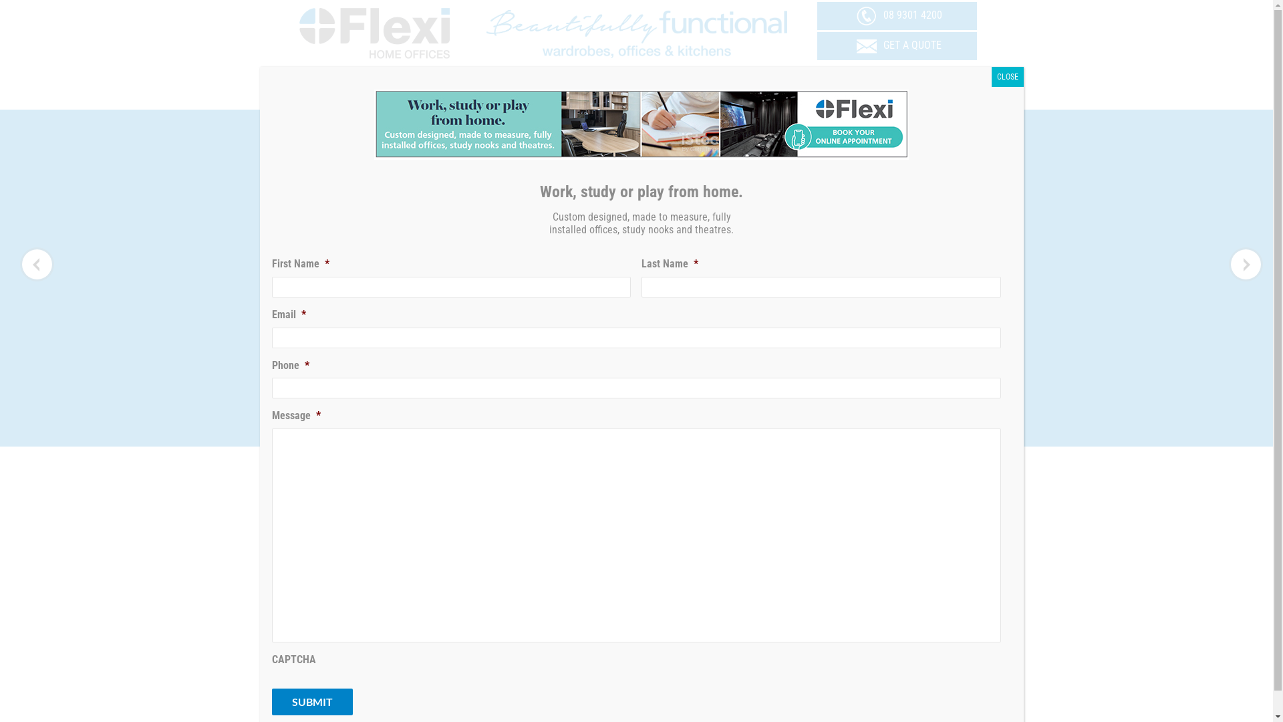  Describe the element at coordinates (550, 90) in the screenshot. I see `SEE OUR WARDROBES` at that location.